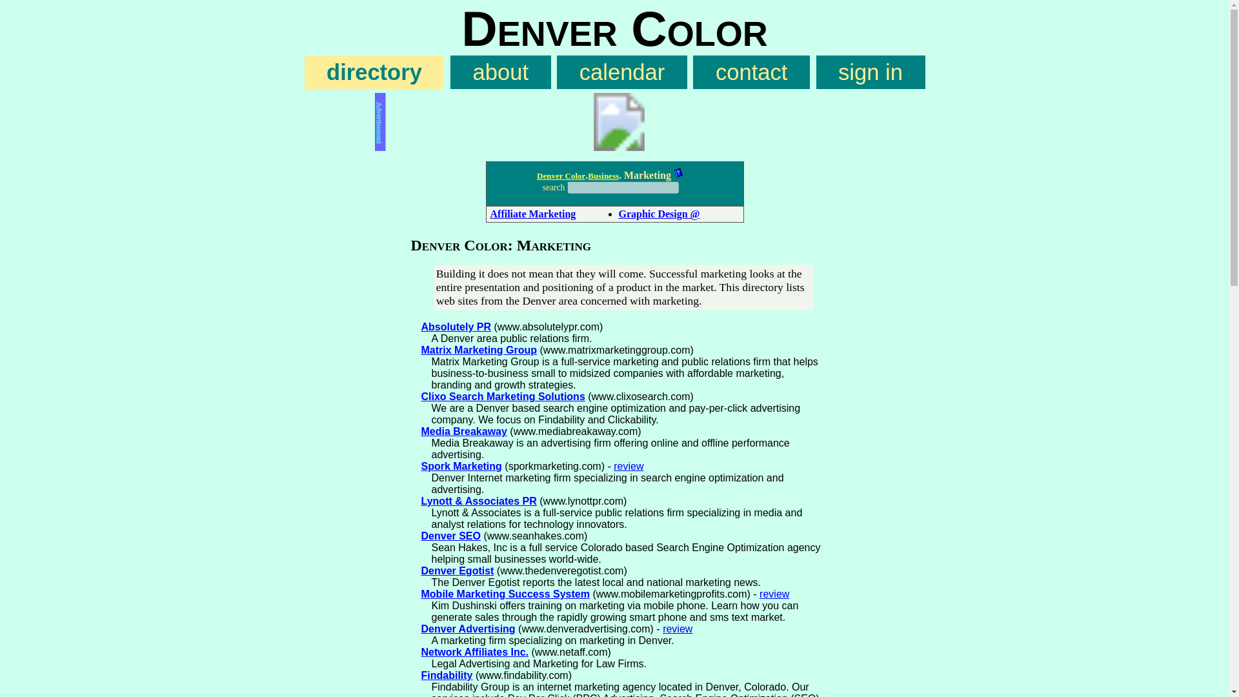 The image size is (1239, 697). Describe the element at coordinates (457, 571) in the screenshot. I see `Denver Egotist` at that location.